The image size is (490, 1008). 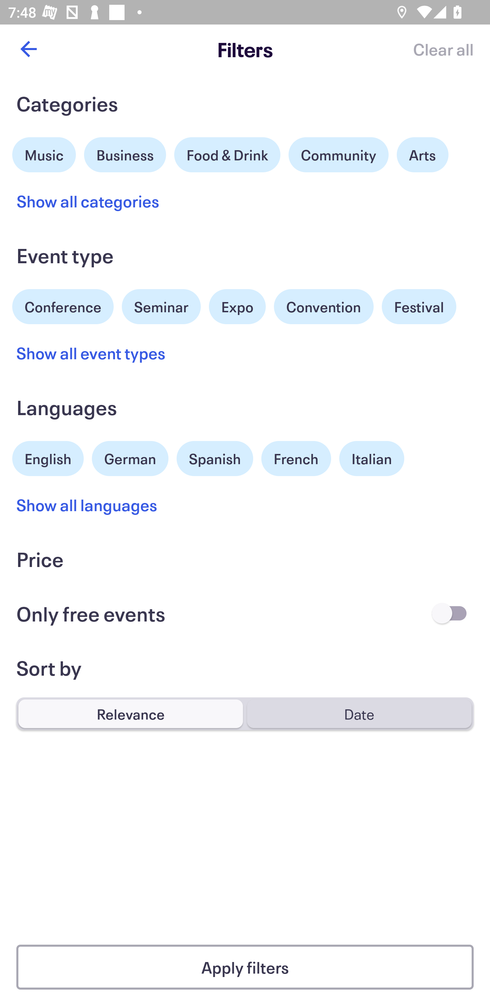 I want to click on Relevance, so click(x=131, y=713).